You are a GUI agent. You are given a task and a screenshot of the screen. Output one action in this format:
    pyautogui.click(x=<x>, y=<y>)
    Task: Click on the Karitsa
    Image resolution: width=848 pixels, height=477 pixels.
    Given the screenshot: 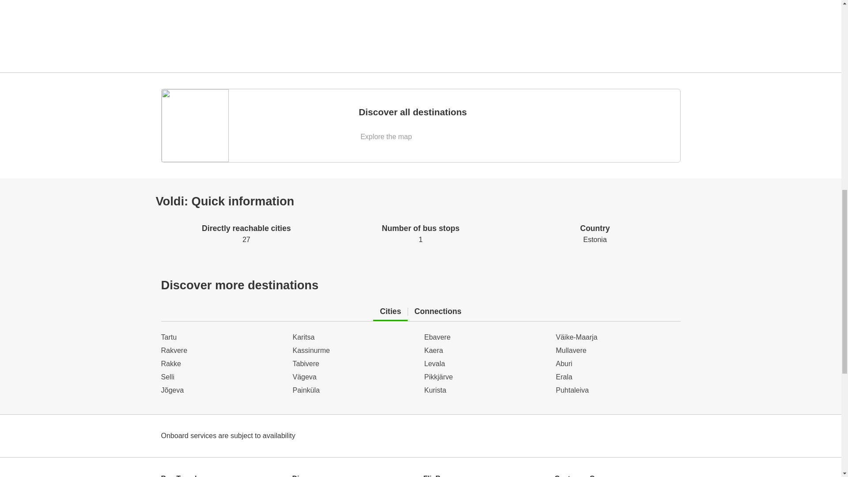 What is the action you would take?
    pyautogui.click(x=355, y=350)
    